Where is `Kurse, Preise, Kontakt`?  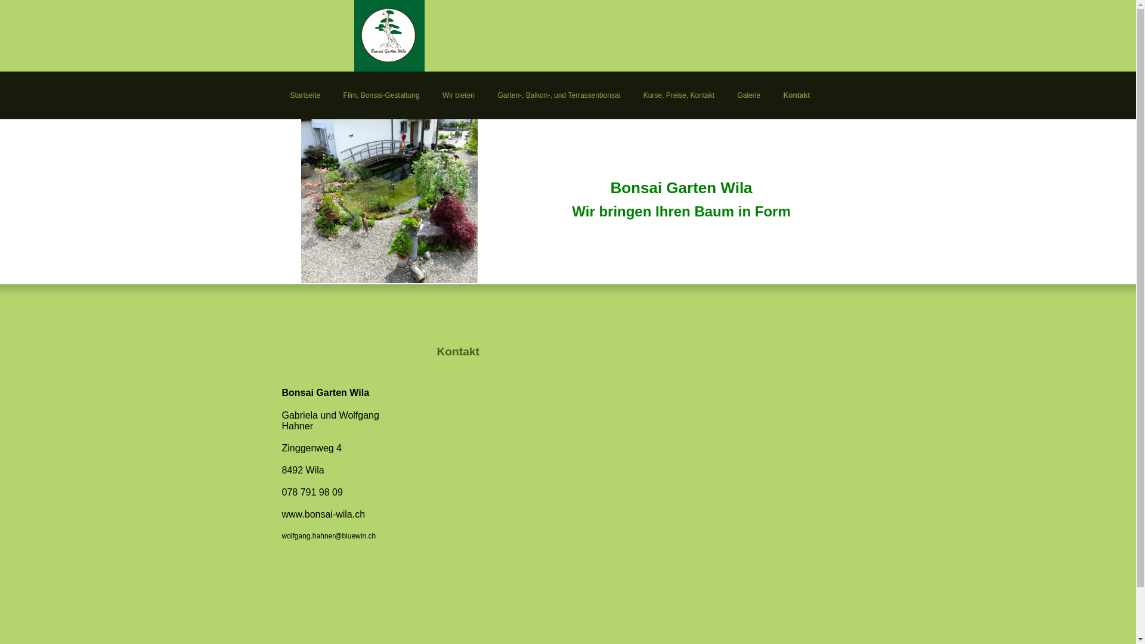 Kurse, Preise, Kontakt is located at coordinates (679, 95).